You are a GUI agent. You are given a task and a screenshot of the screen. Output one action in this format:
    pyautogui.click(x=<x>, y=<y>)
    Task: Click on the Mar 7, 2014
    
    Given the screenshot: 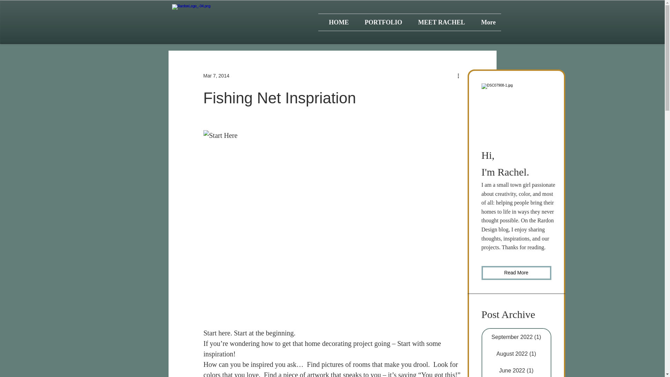 What is the action you would take?
    pyautogui.click(x=216, y=75)
    